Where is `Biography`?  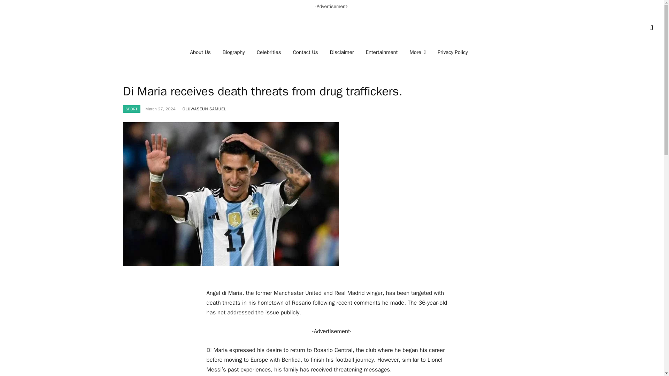 Biography is located at coordinates (234, 52).